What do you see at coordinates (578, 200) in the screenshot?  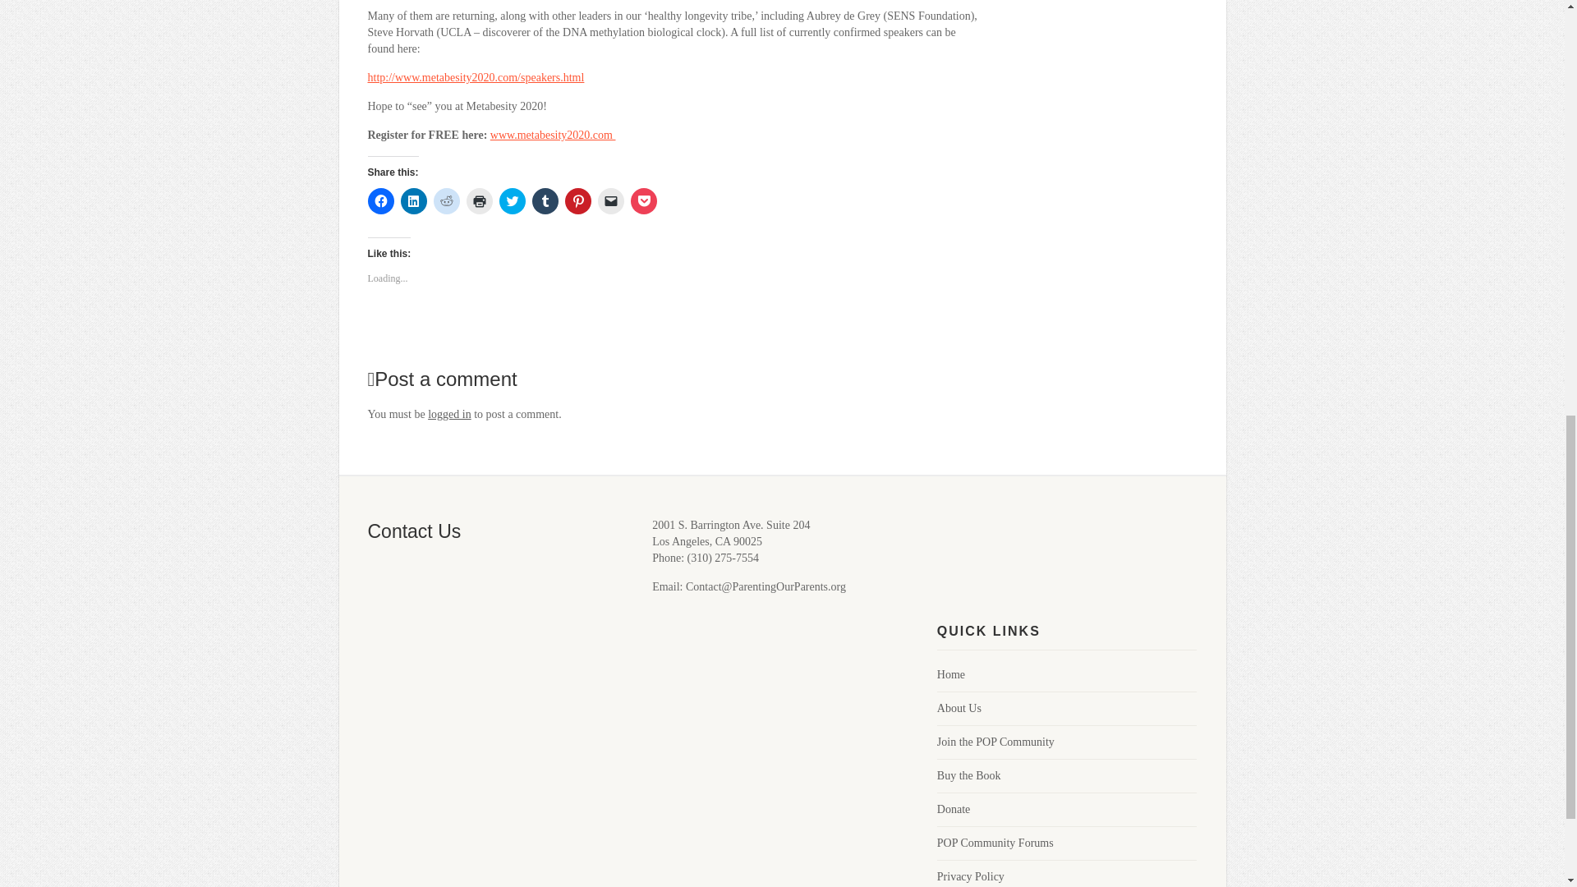 I see `Click to share on Pinterest` at bounding box center [578, 200].